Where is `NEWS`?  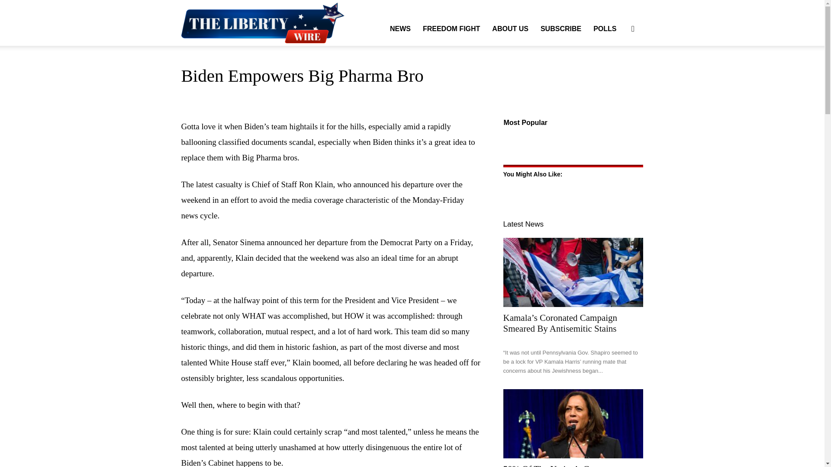 NEWS is located at coordinates (400, 29).